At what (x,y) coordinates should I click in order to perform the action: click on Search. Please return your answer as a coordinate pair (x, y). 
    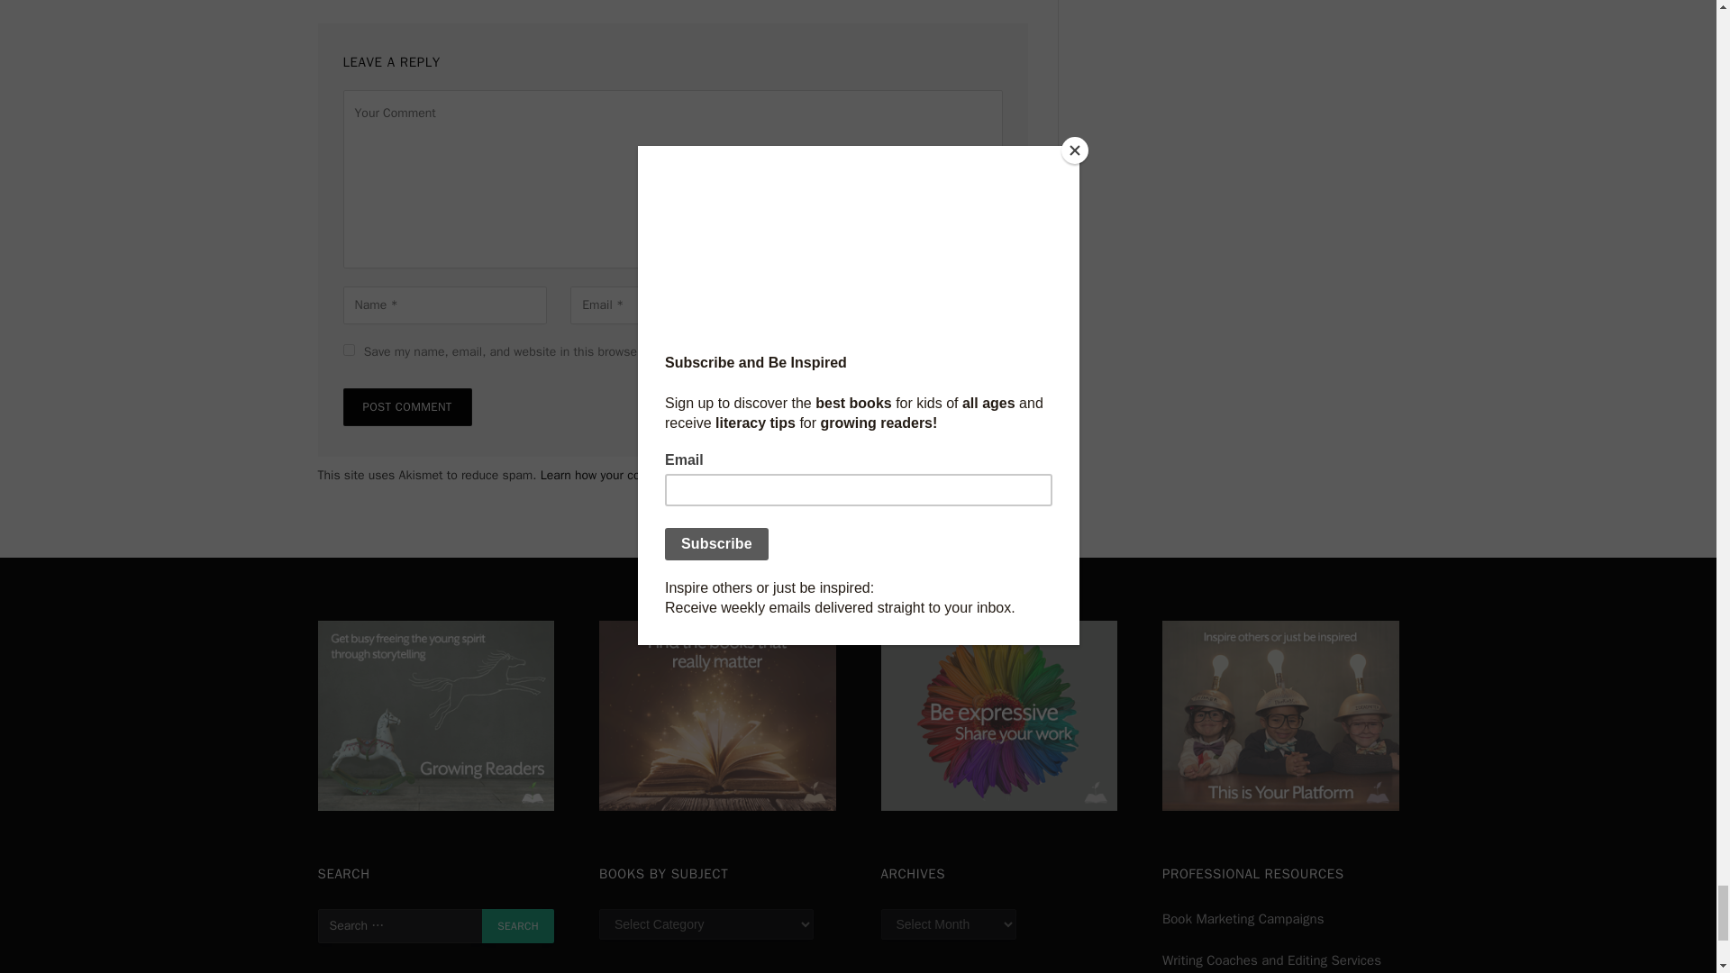
    Looking at the image, I should click on (517, 925).